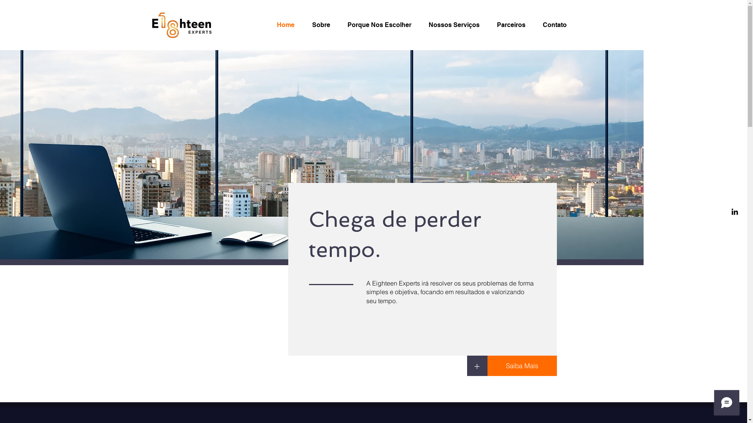 The height and width of the screenshot is (423, 753). Describe the element at coordinates (324, 25) in the screenshot. I see `Sobre` at that location.